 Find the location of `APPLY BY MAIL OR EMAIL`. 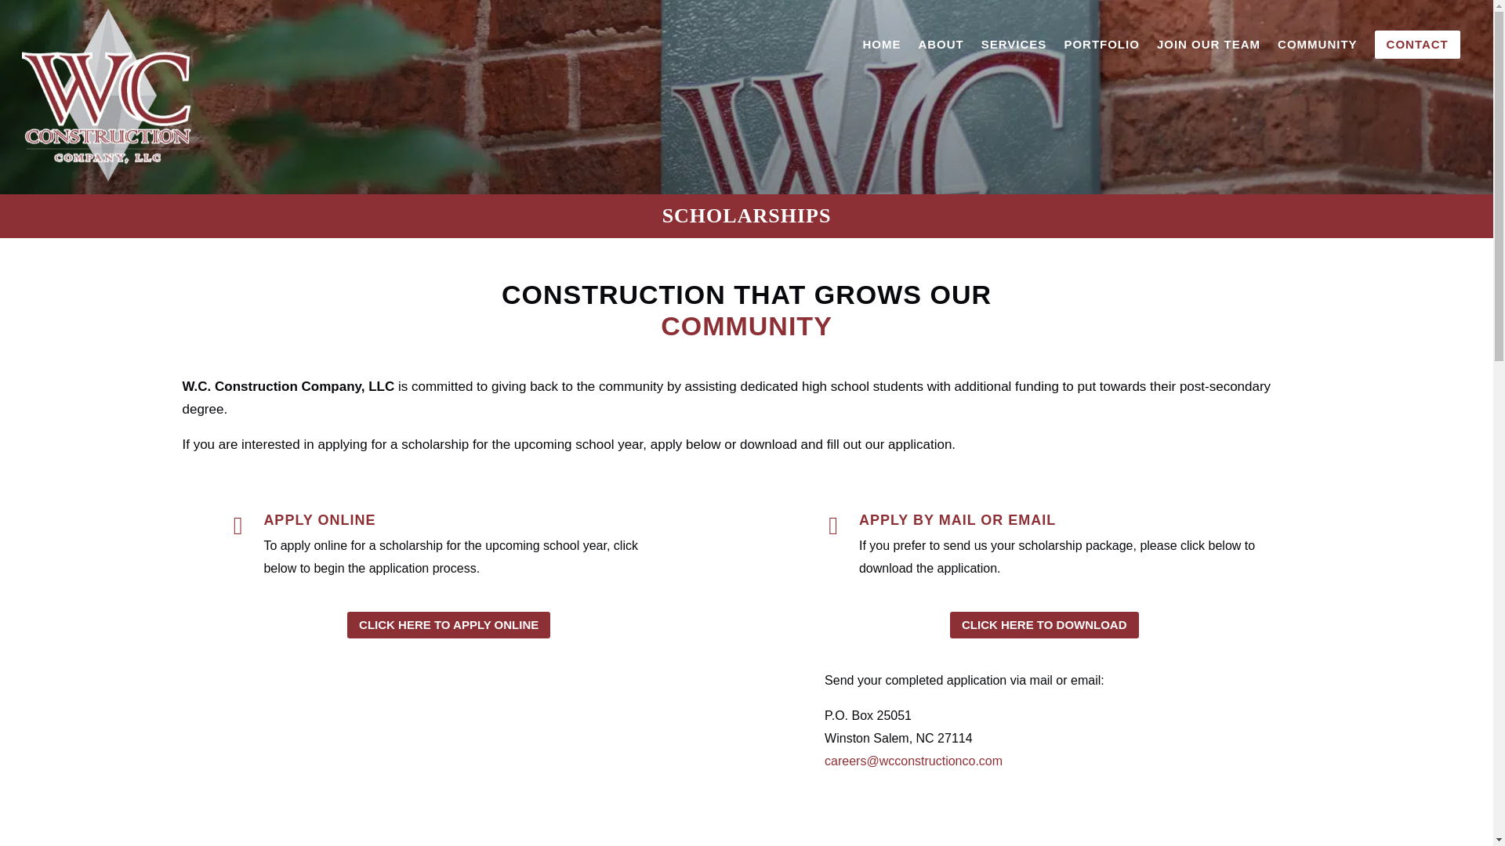

APPLY BY MAIL OR EMAIL is located at coordinates (958, 520).